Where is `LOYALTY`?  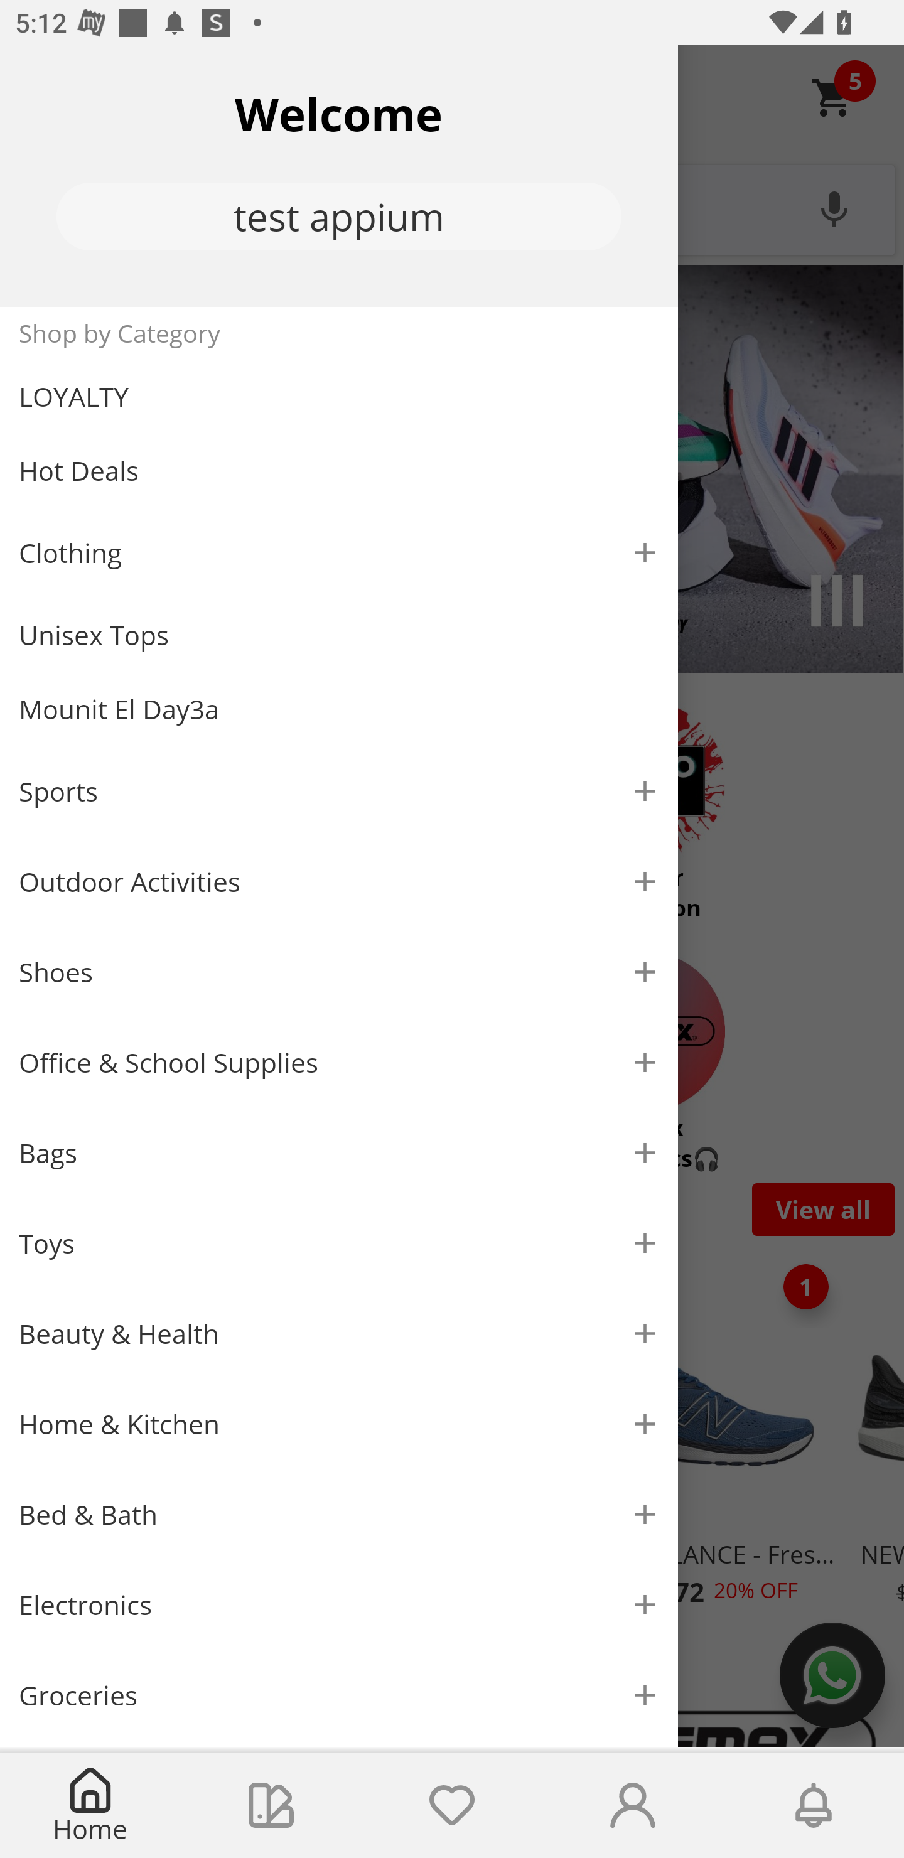 LOYALTY is located at coordinates (339, 397).